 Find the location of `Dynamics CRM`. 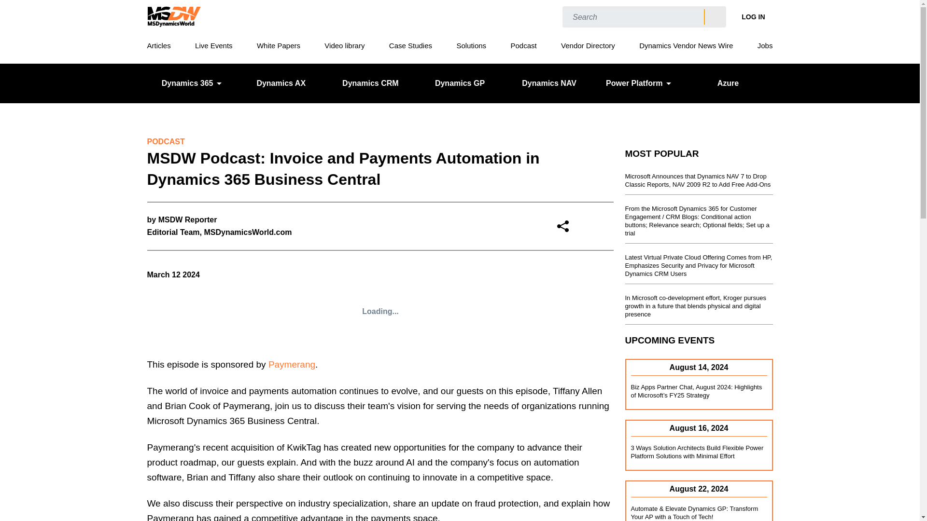

Dynamics CRM is located at coordinates (371, 83).